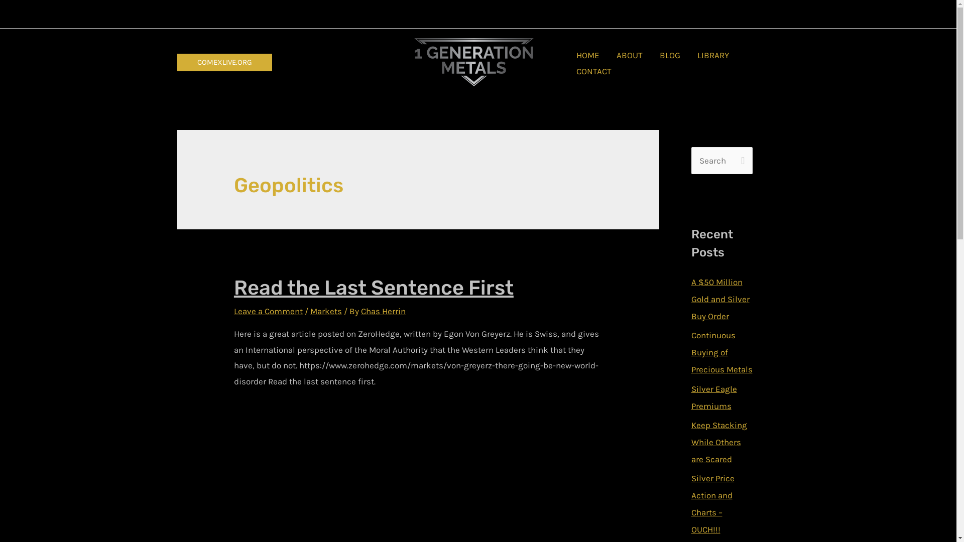 This screenshot has width=964, height=542. I want to click on LIBRARY, so click(713, 56).